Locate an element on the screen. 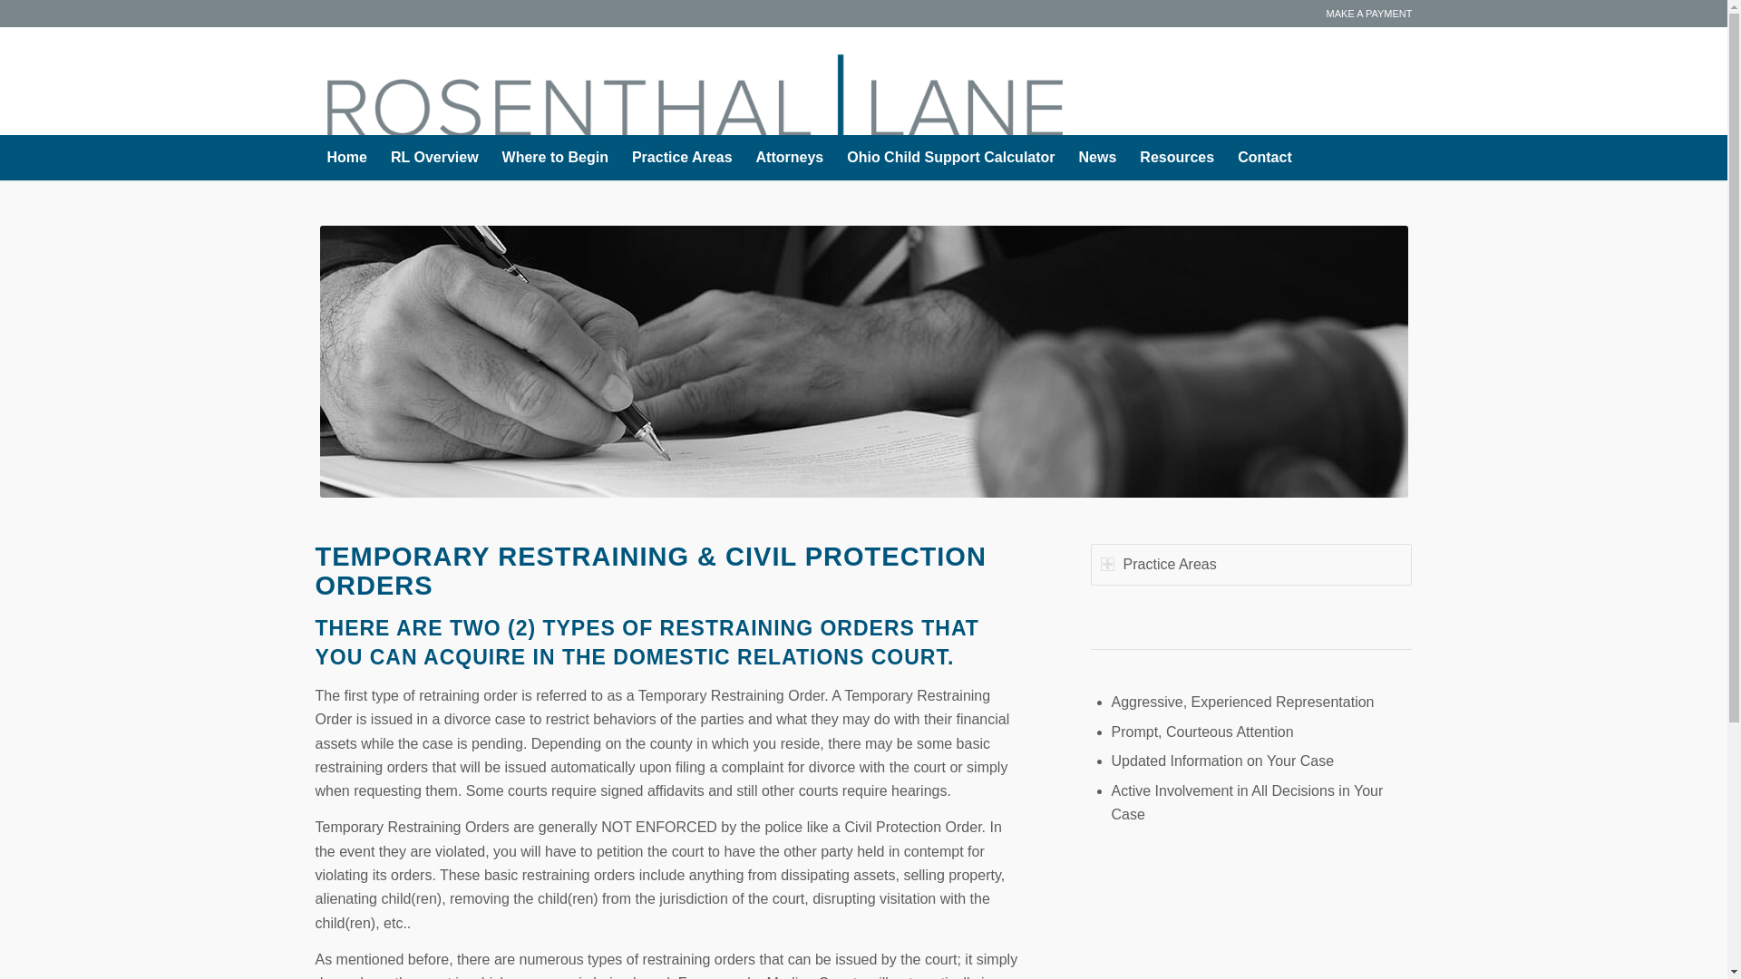 This screenshot has width=1741, height=979. RL Overview is located at coordinates (435, 158).